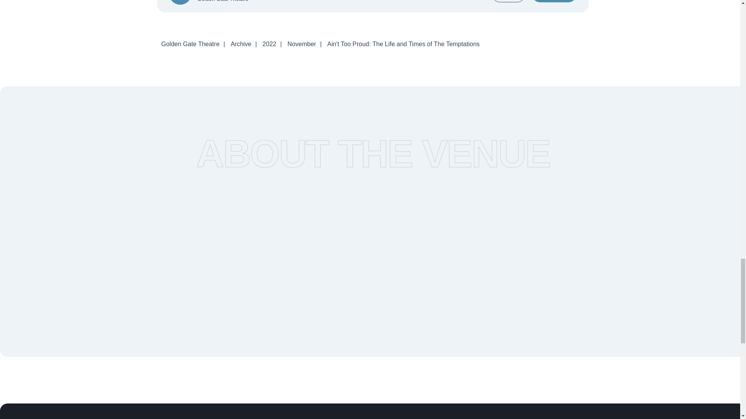  What do you see at coordinates (241, 44) in the screenshot?
I see `Archive` at bounding box center [241, 44].